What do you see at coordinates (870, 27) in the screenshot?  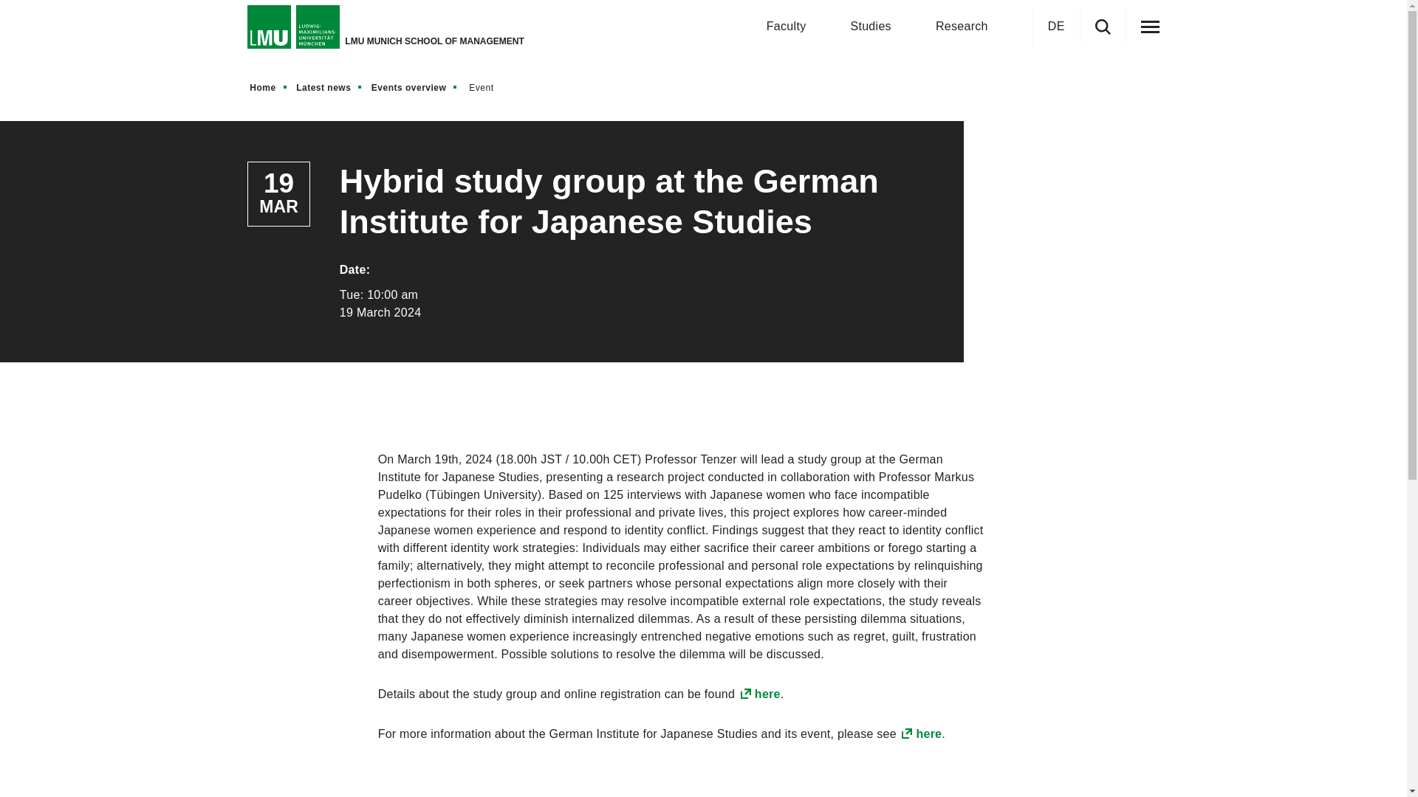 I see `Studies` at bounding box center [870, 27].